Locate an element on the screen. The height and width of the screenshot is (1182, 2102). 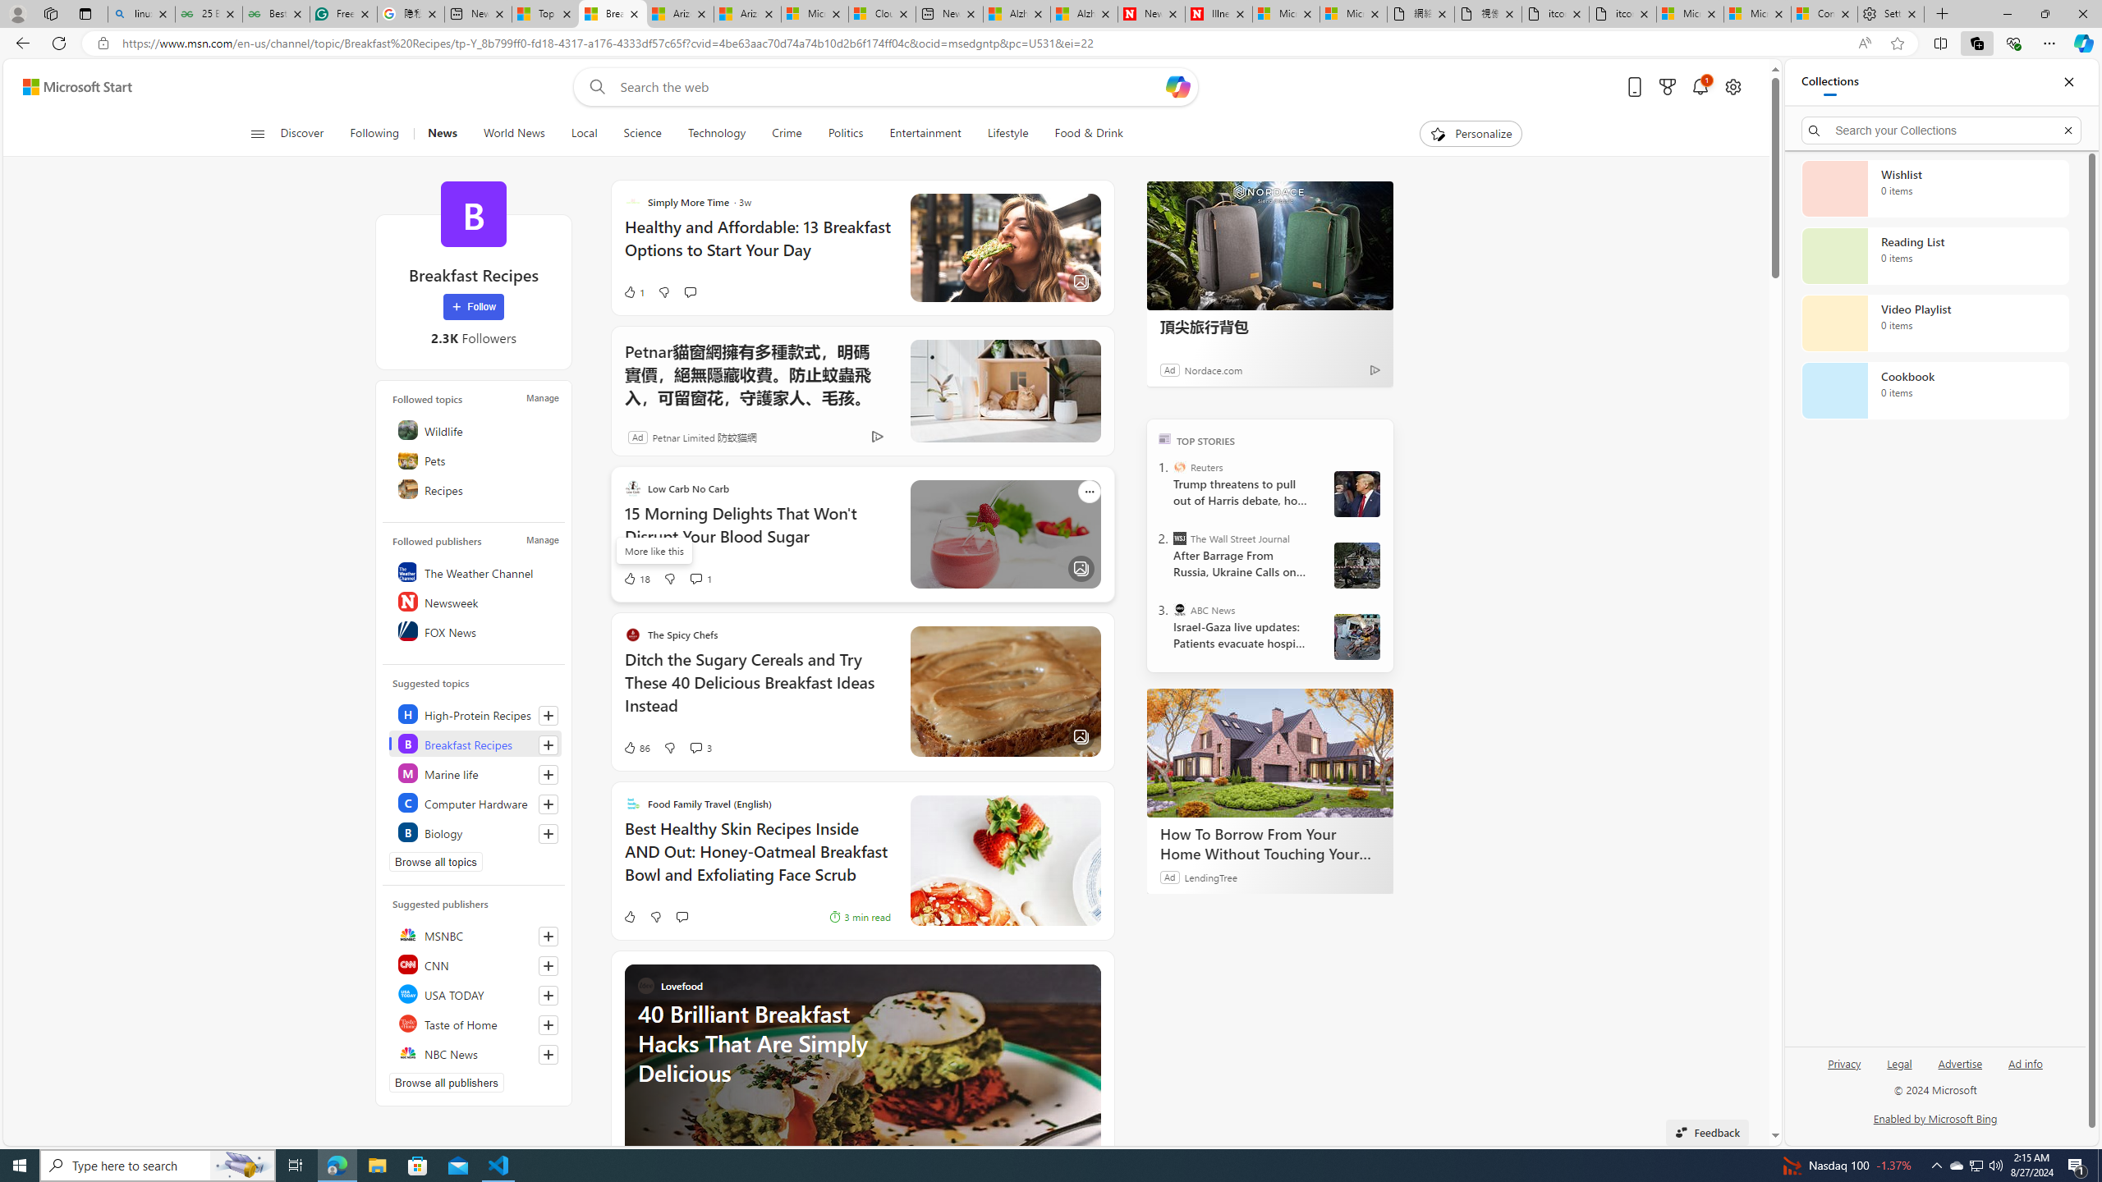
The Weather Channel is located at coordinates (475, 571).